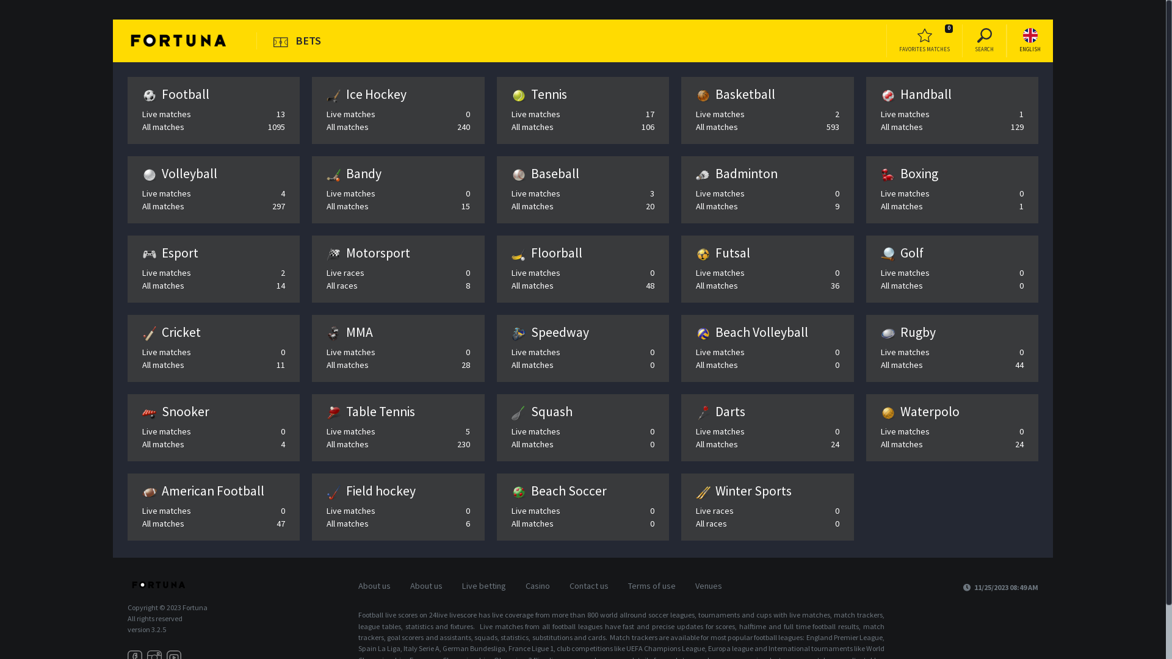 The image size is (1172, 659). What do you see at coordinates (426, 586) in the screenshot?
I see `About us` at bounding box center [426, 586].